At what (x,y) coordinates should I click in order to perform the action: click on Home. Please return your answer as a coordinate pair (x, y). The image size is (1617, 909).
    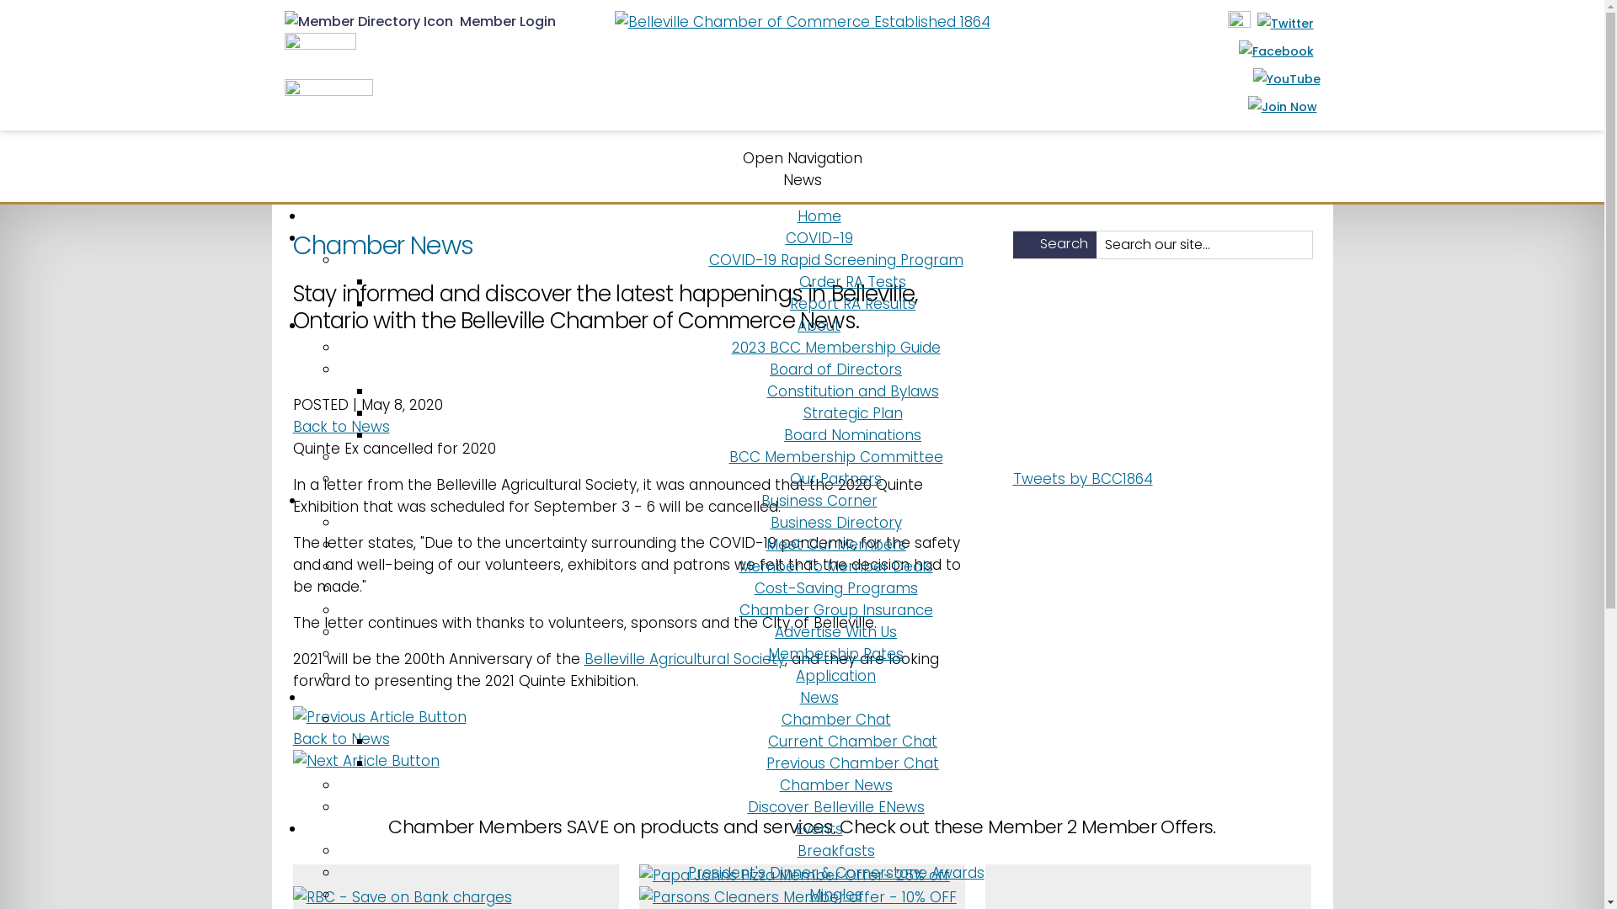
    Looking at the image, I should click on (819, 216).